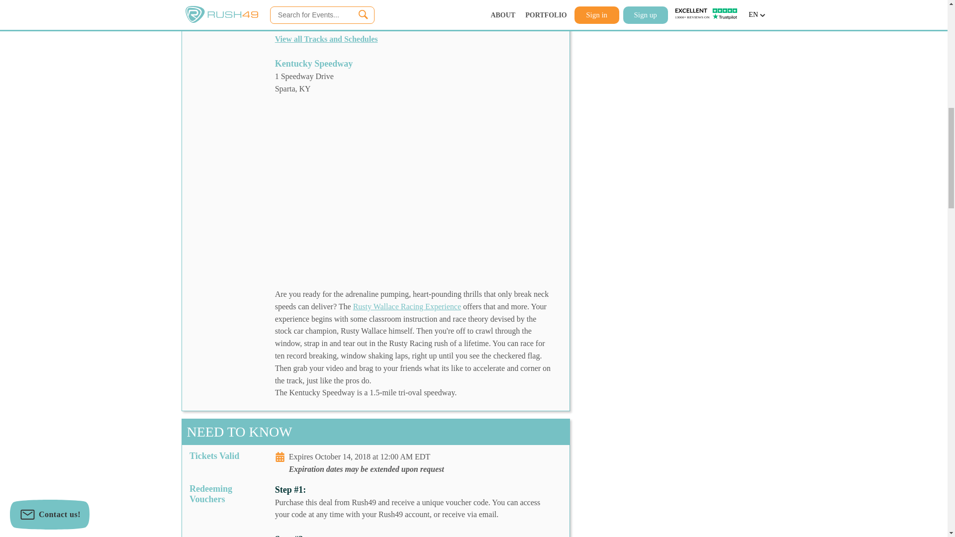 The image size is (955, 537). Describe the element at coordinates (326, 39) in the screenshot. I see `View all Tracks and Schedules` at that location.